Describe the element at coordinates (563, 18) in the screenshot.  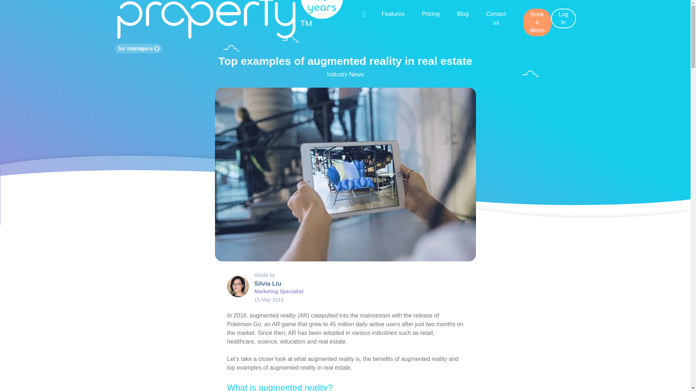
I see `Log in` at that location.